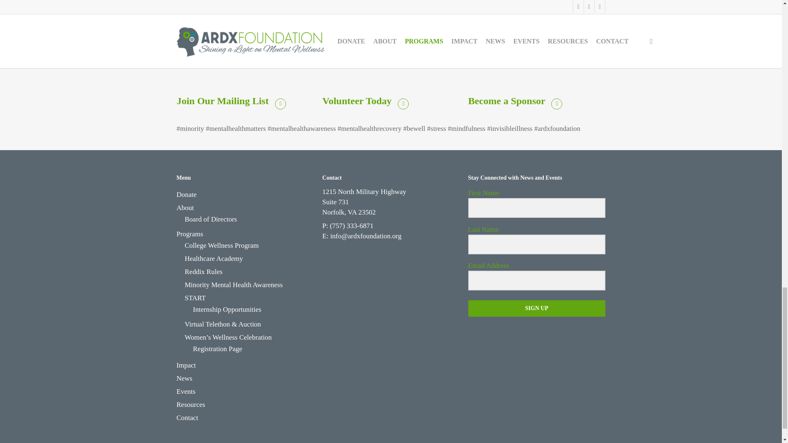  What do you see at coordinates (245, 234) in the screenshot?
I see `Programs` at bounding box center [245, 234].